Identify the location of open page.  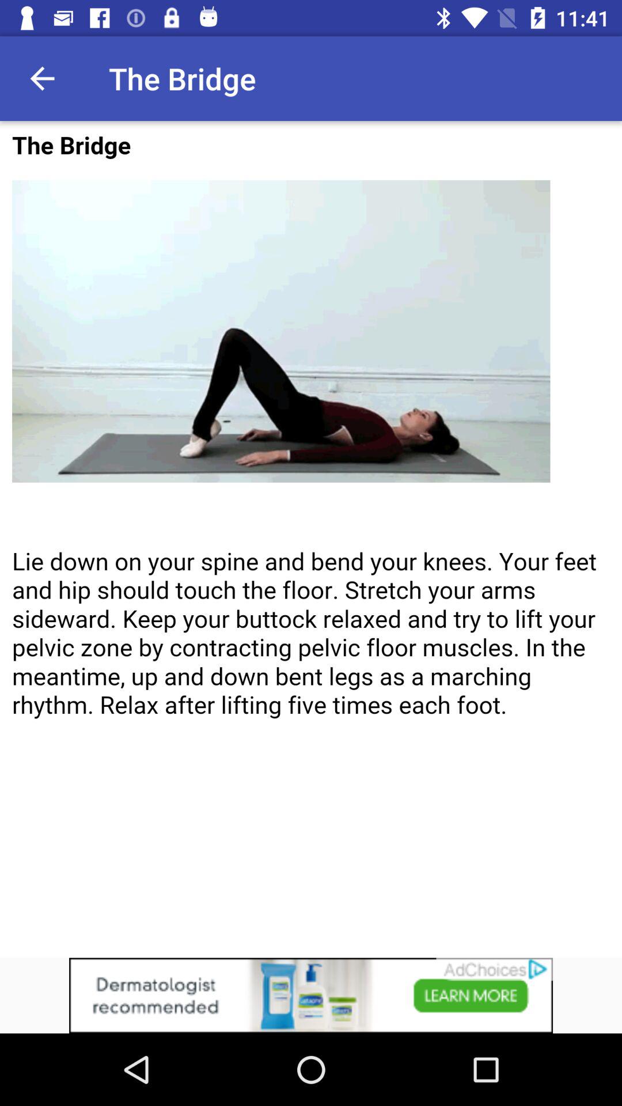
(311, 539).